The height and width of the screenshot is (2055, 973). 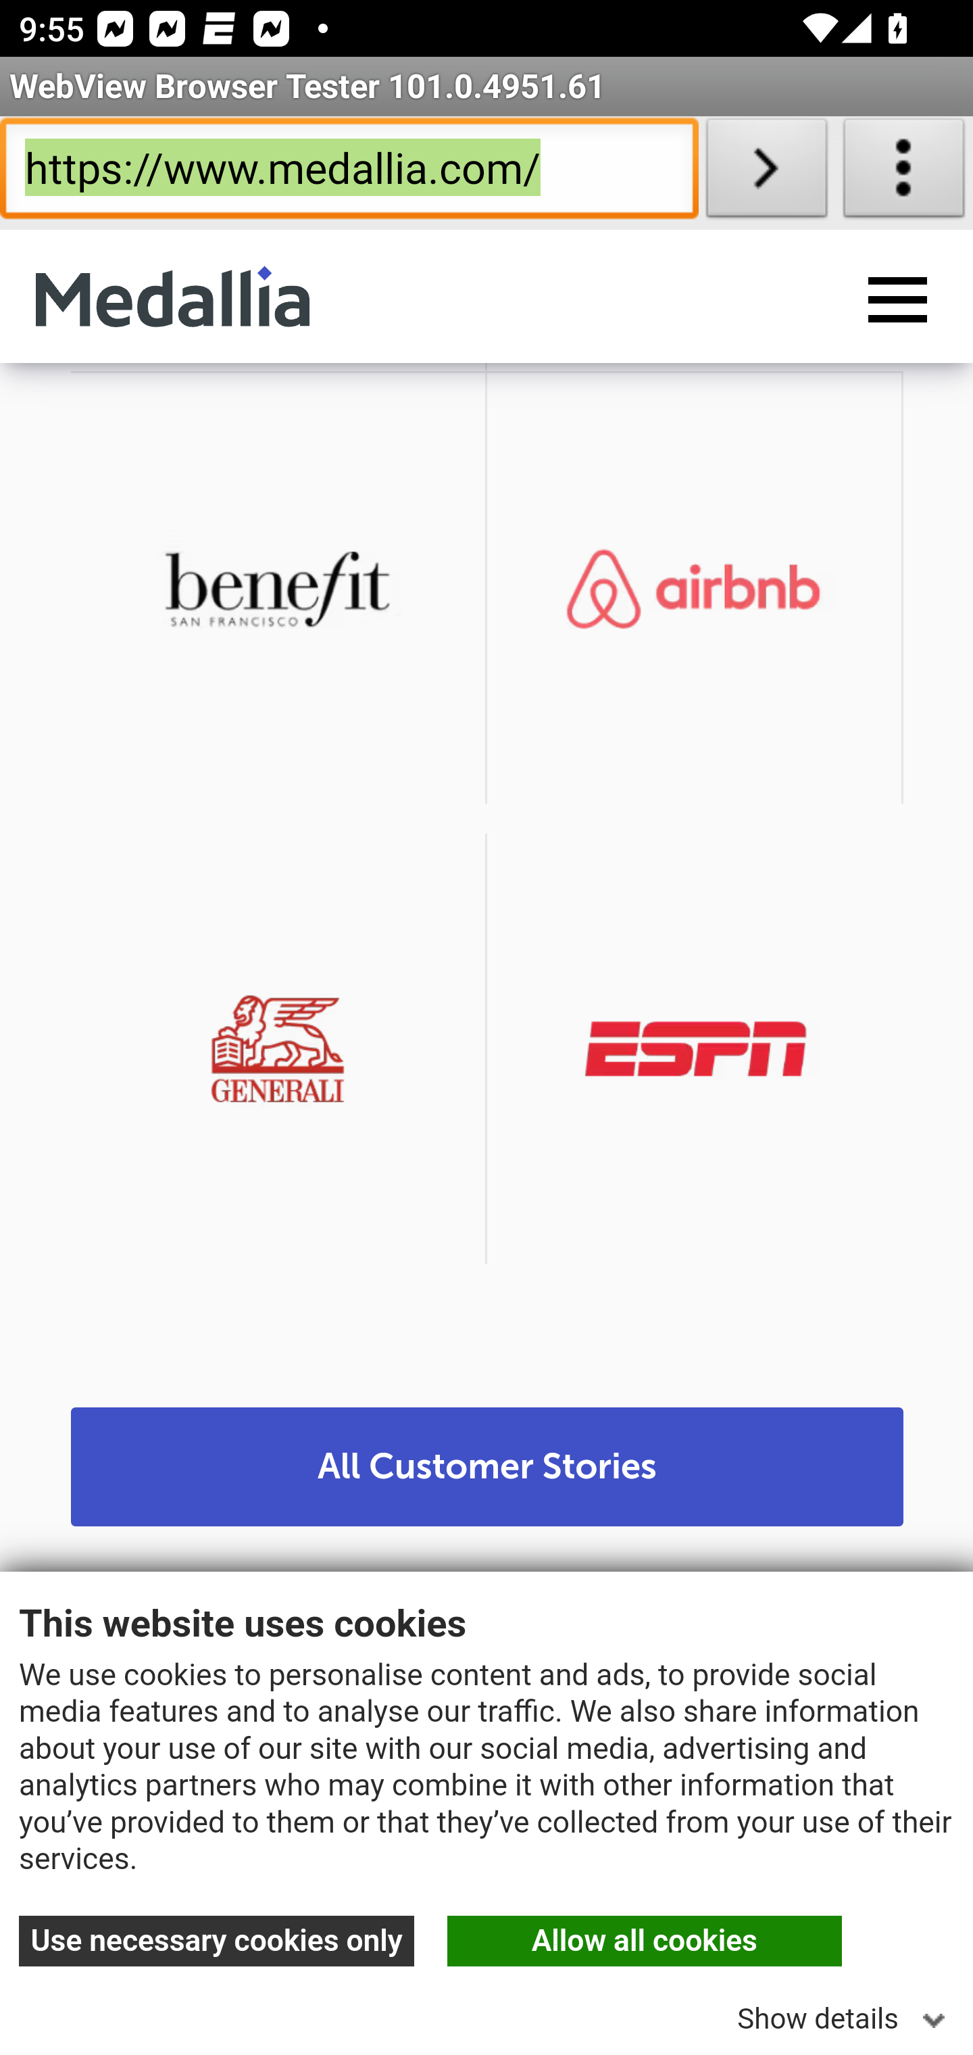 What do you see at coordinates (904, 173) in the screenshot?
I see `About WebView` at bounding box center [904, 173].